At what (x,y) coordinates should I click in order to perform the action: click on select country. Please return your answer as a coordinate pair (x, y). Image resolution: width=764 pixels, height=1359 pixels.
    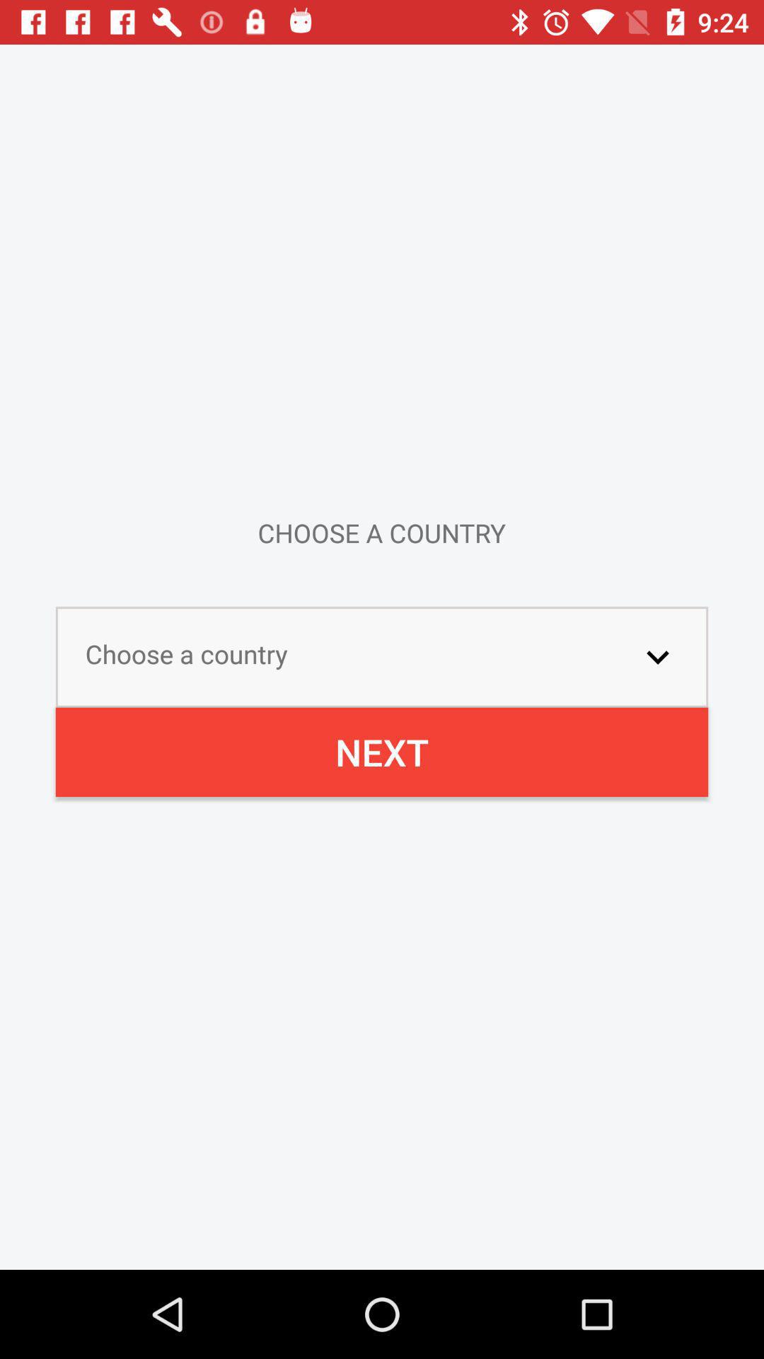
    Looking at the image, I should click on (658, 657).